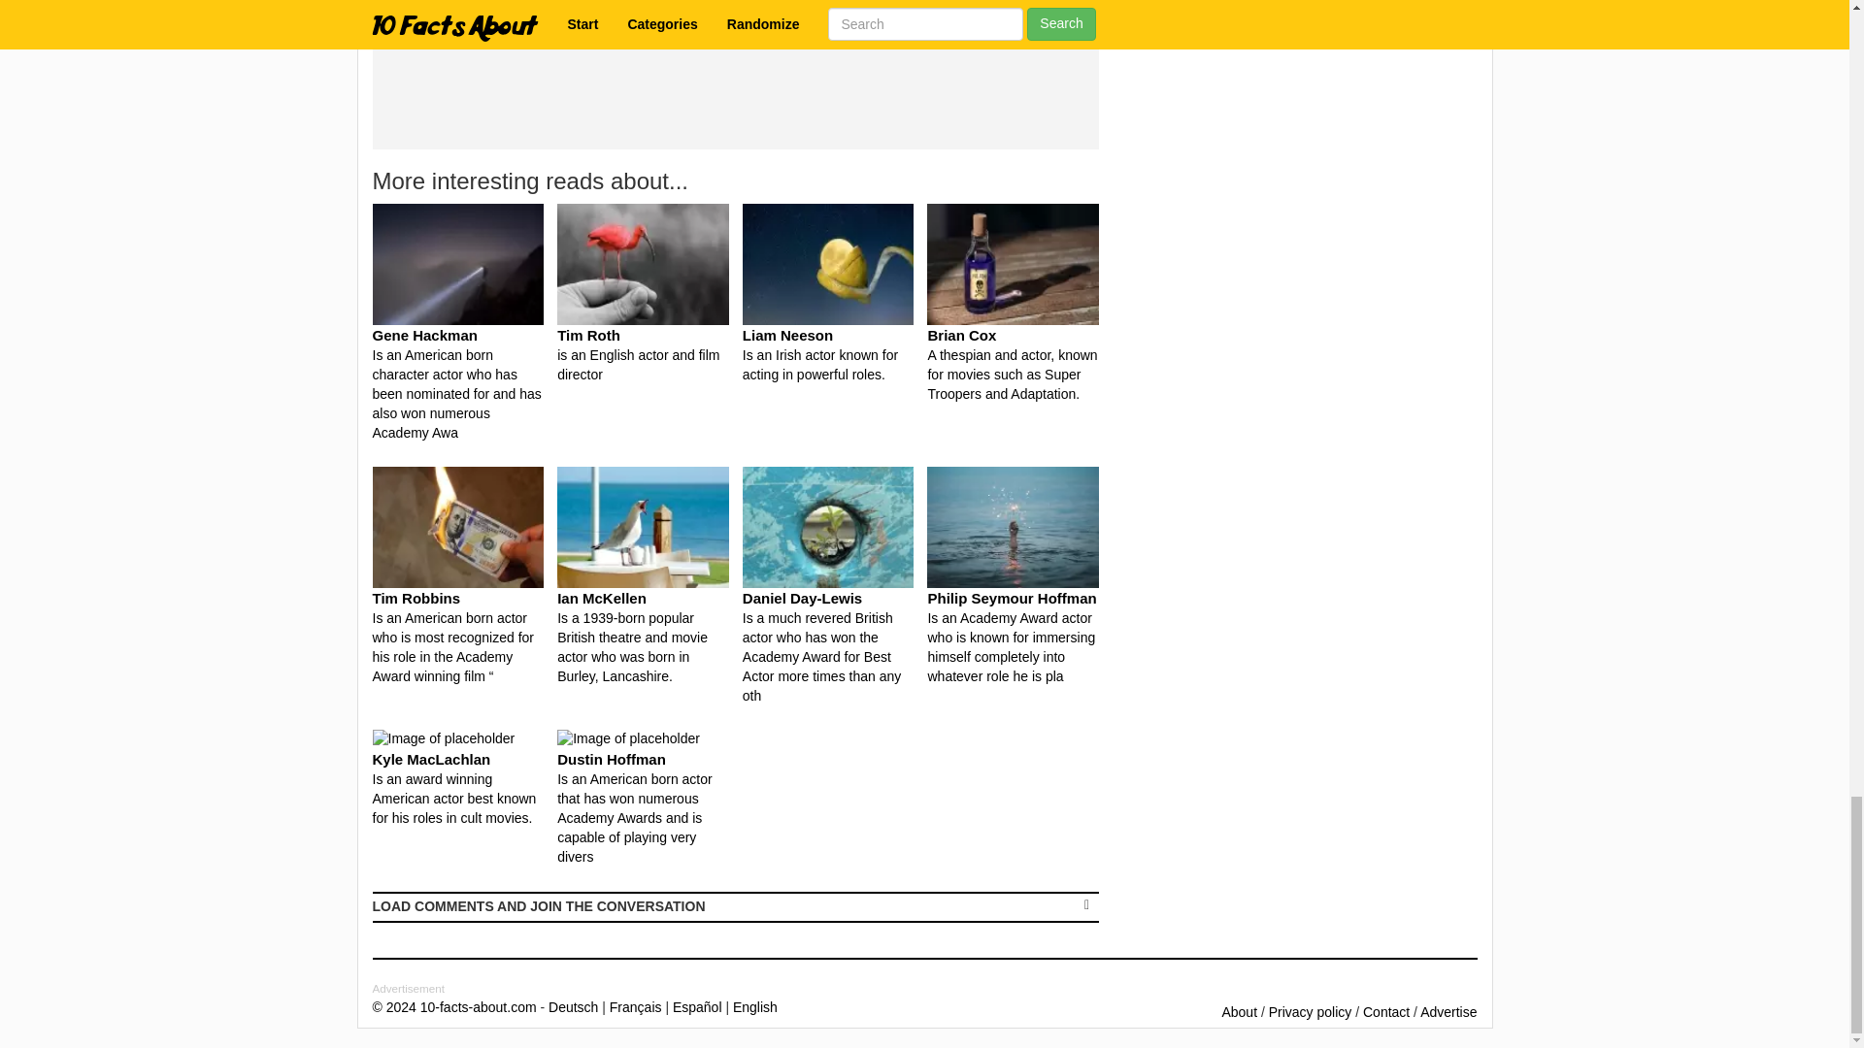 Image resolution: width=1864 pixels, height=1048 pixels. I want to click on About, so click(1239, 1009).